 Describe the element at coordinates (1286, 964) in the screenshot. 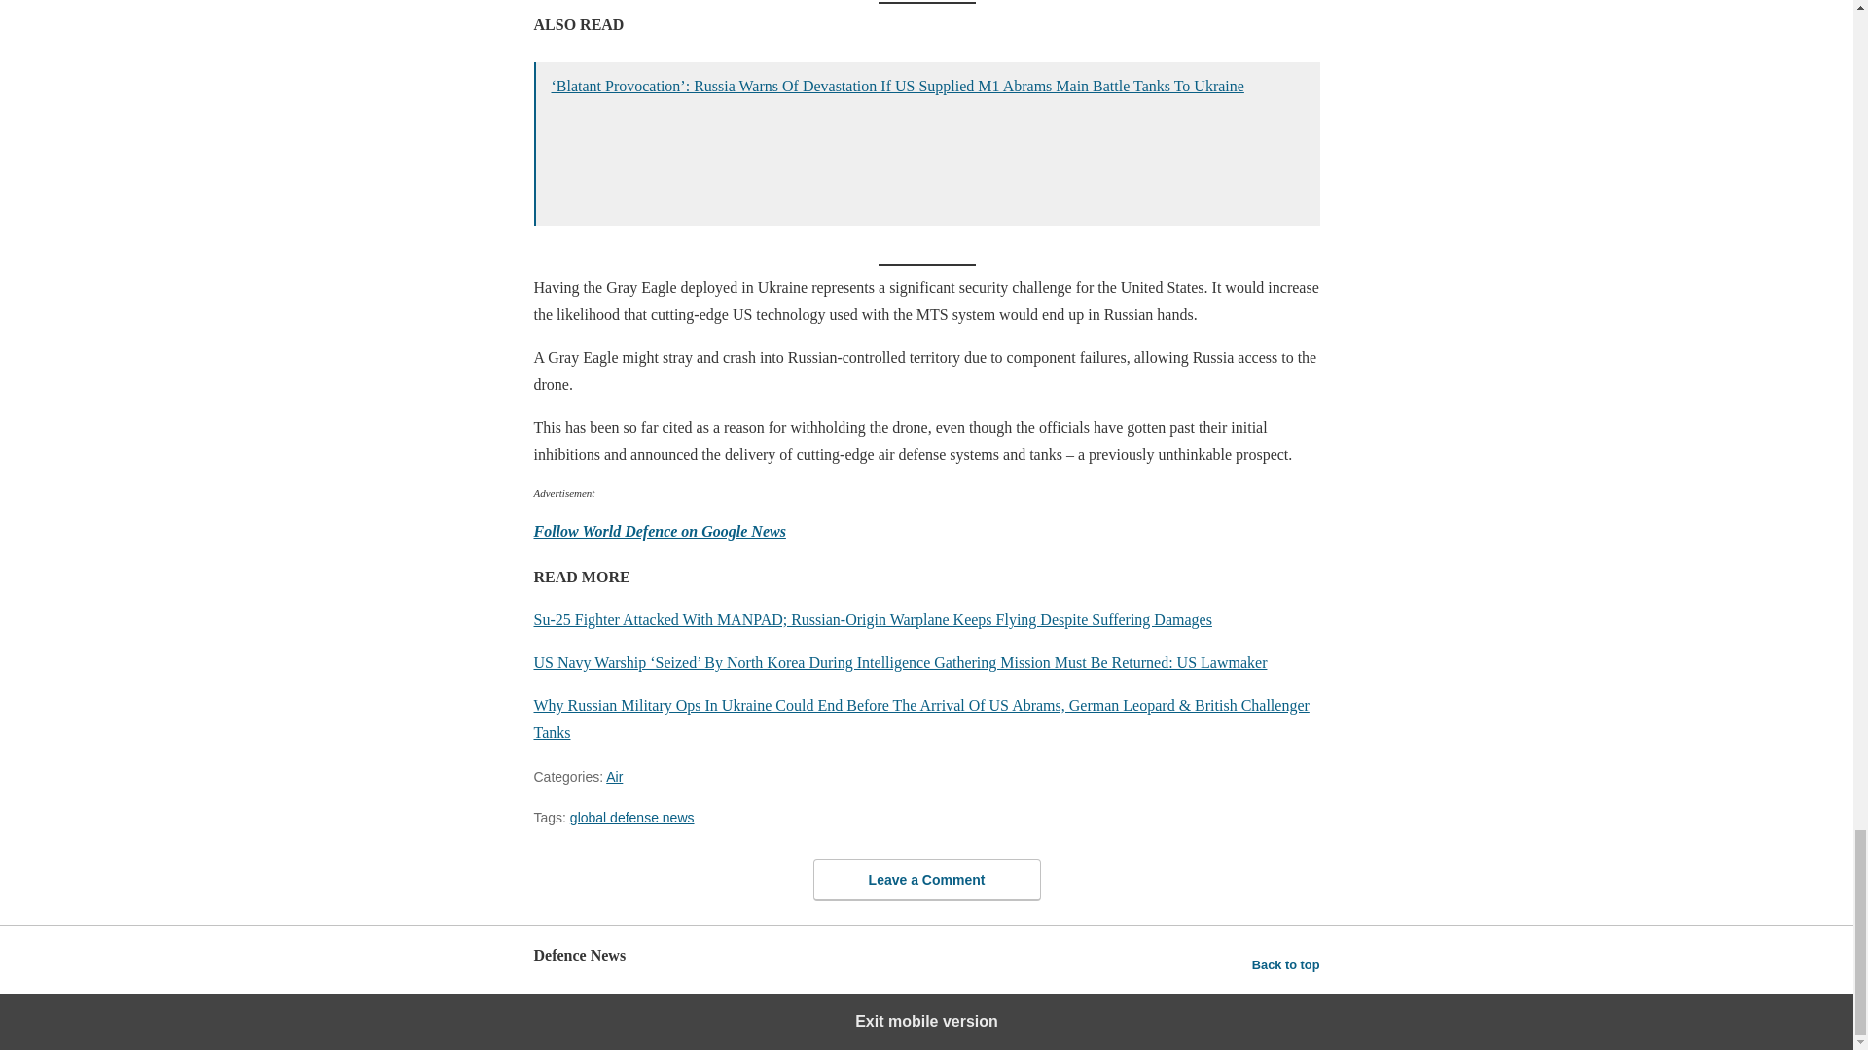

I see `Back to top` at that location.